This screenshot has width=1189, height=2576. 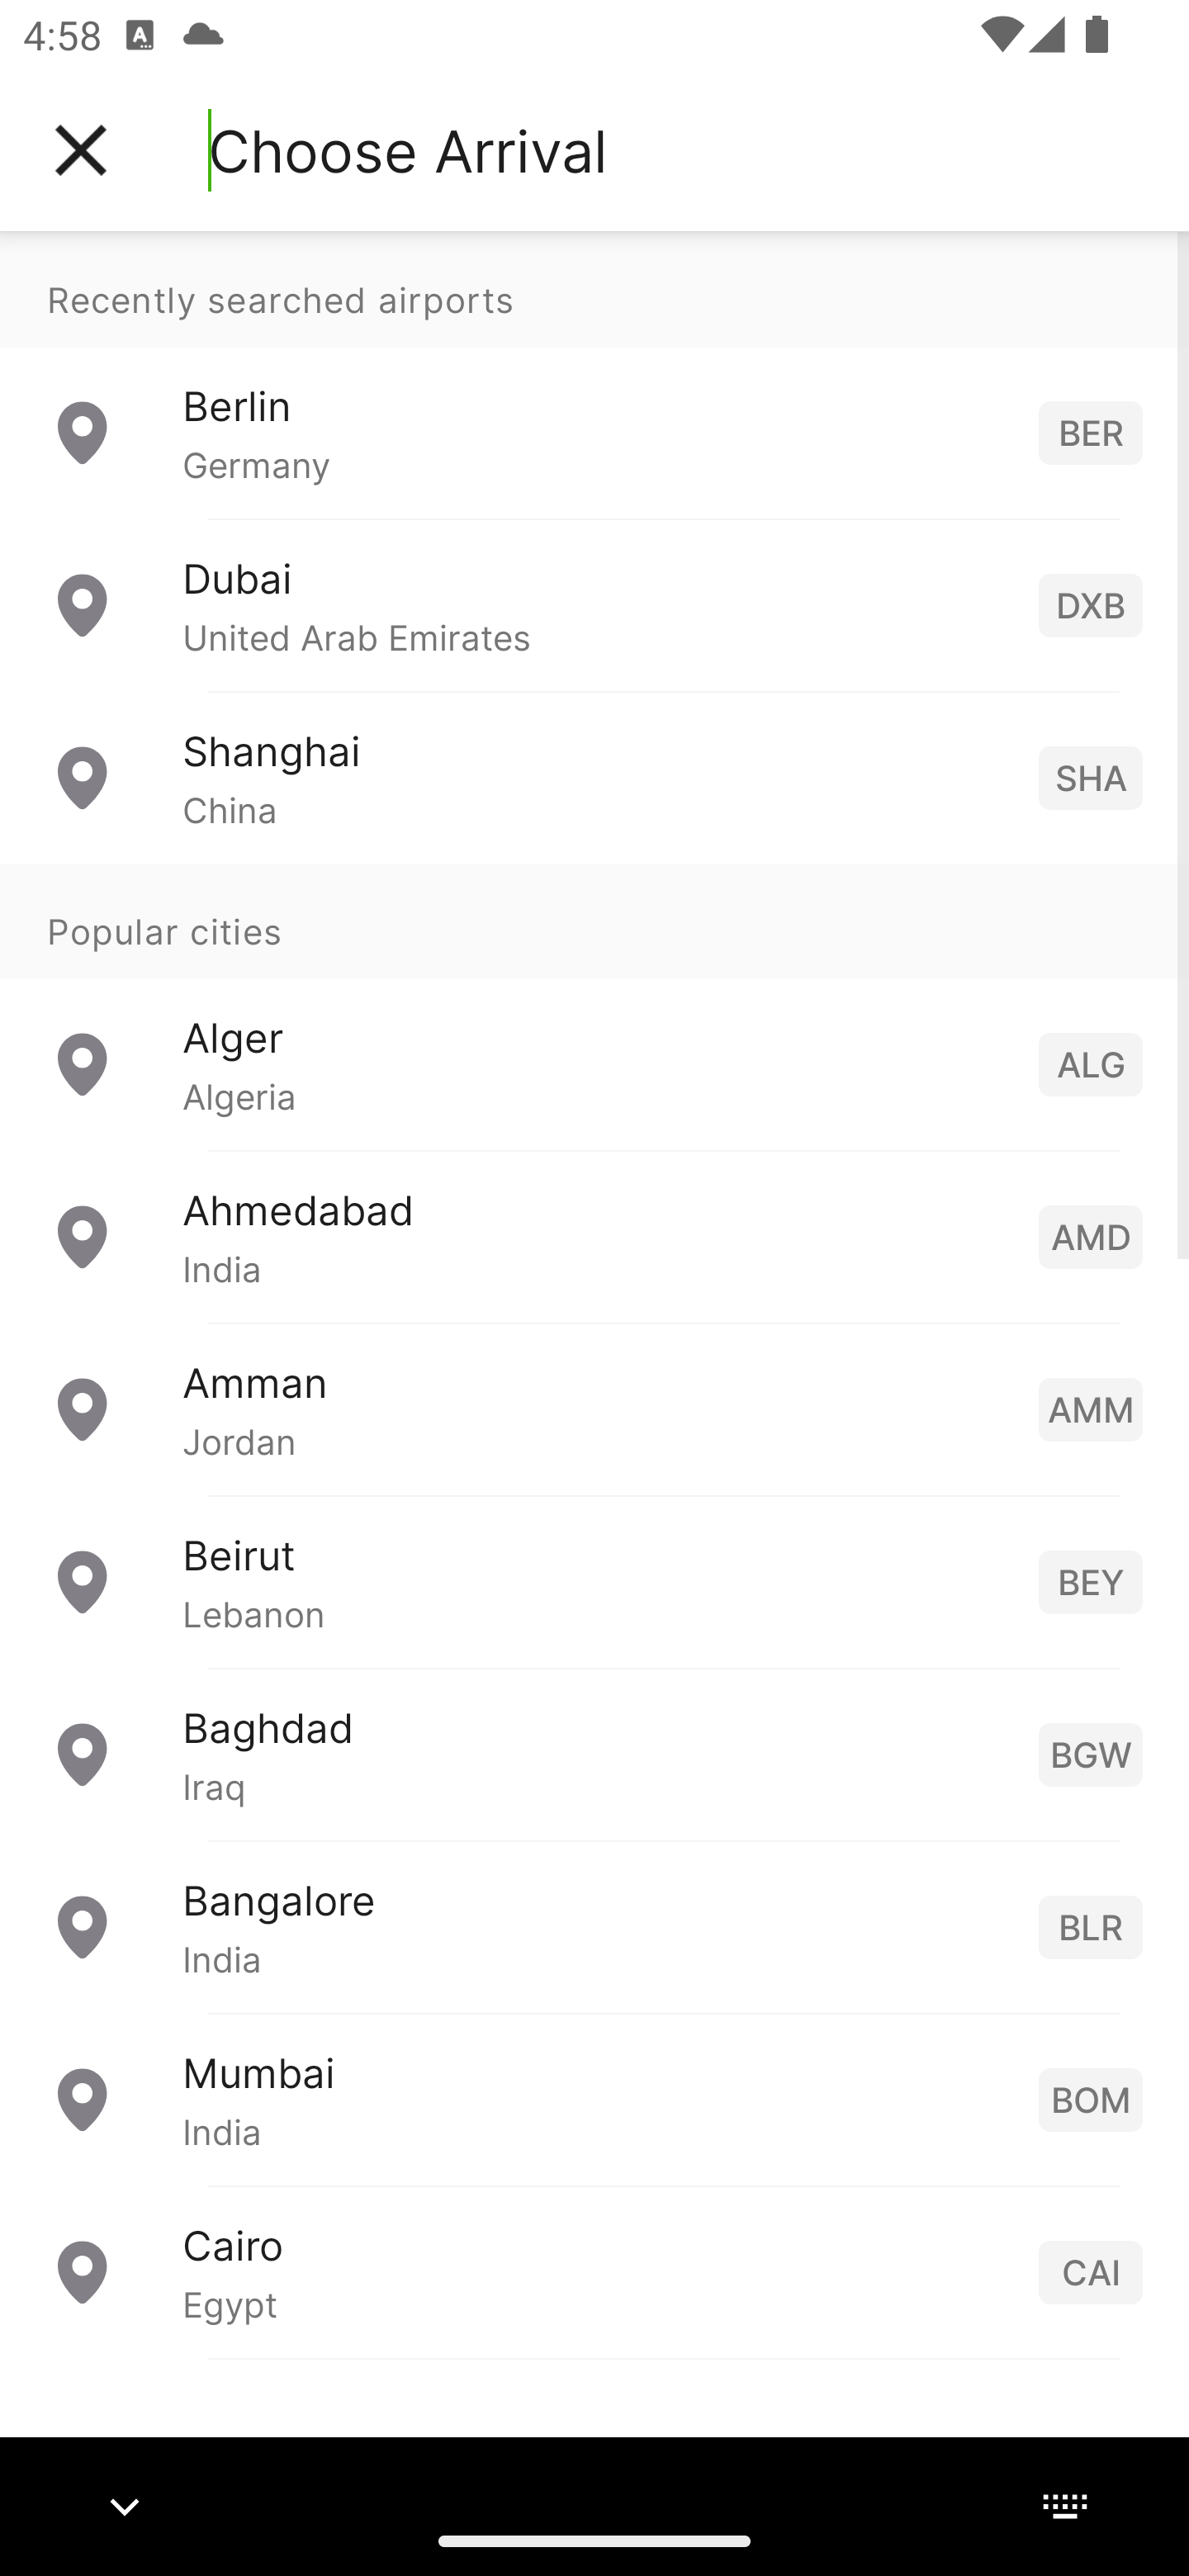 What do you see at coordinates (594, 2097) in the screenshot?
I see `Mumbai India BOM` at bounding box center [594, 2097].